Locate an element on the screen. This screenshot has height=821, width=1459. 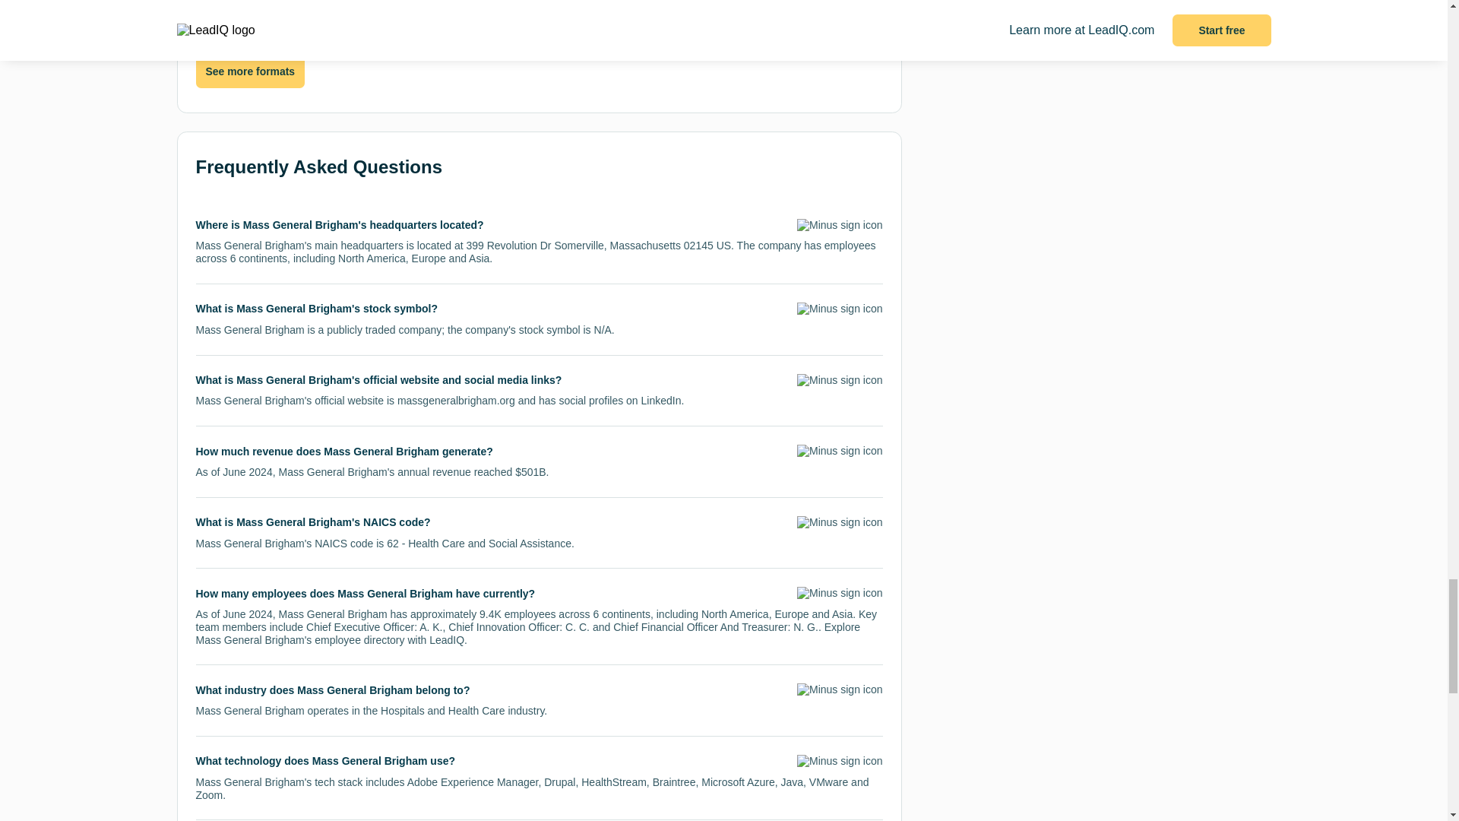
Mass General Brigham's employee directory is located at coordinates (300, 639).